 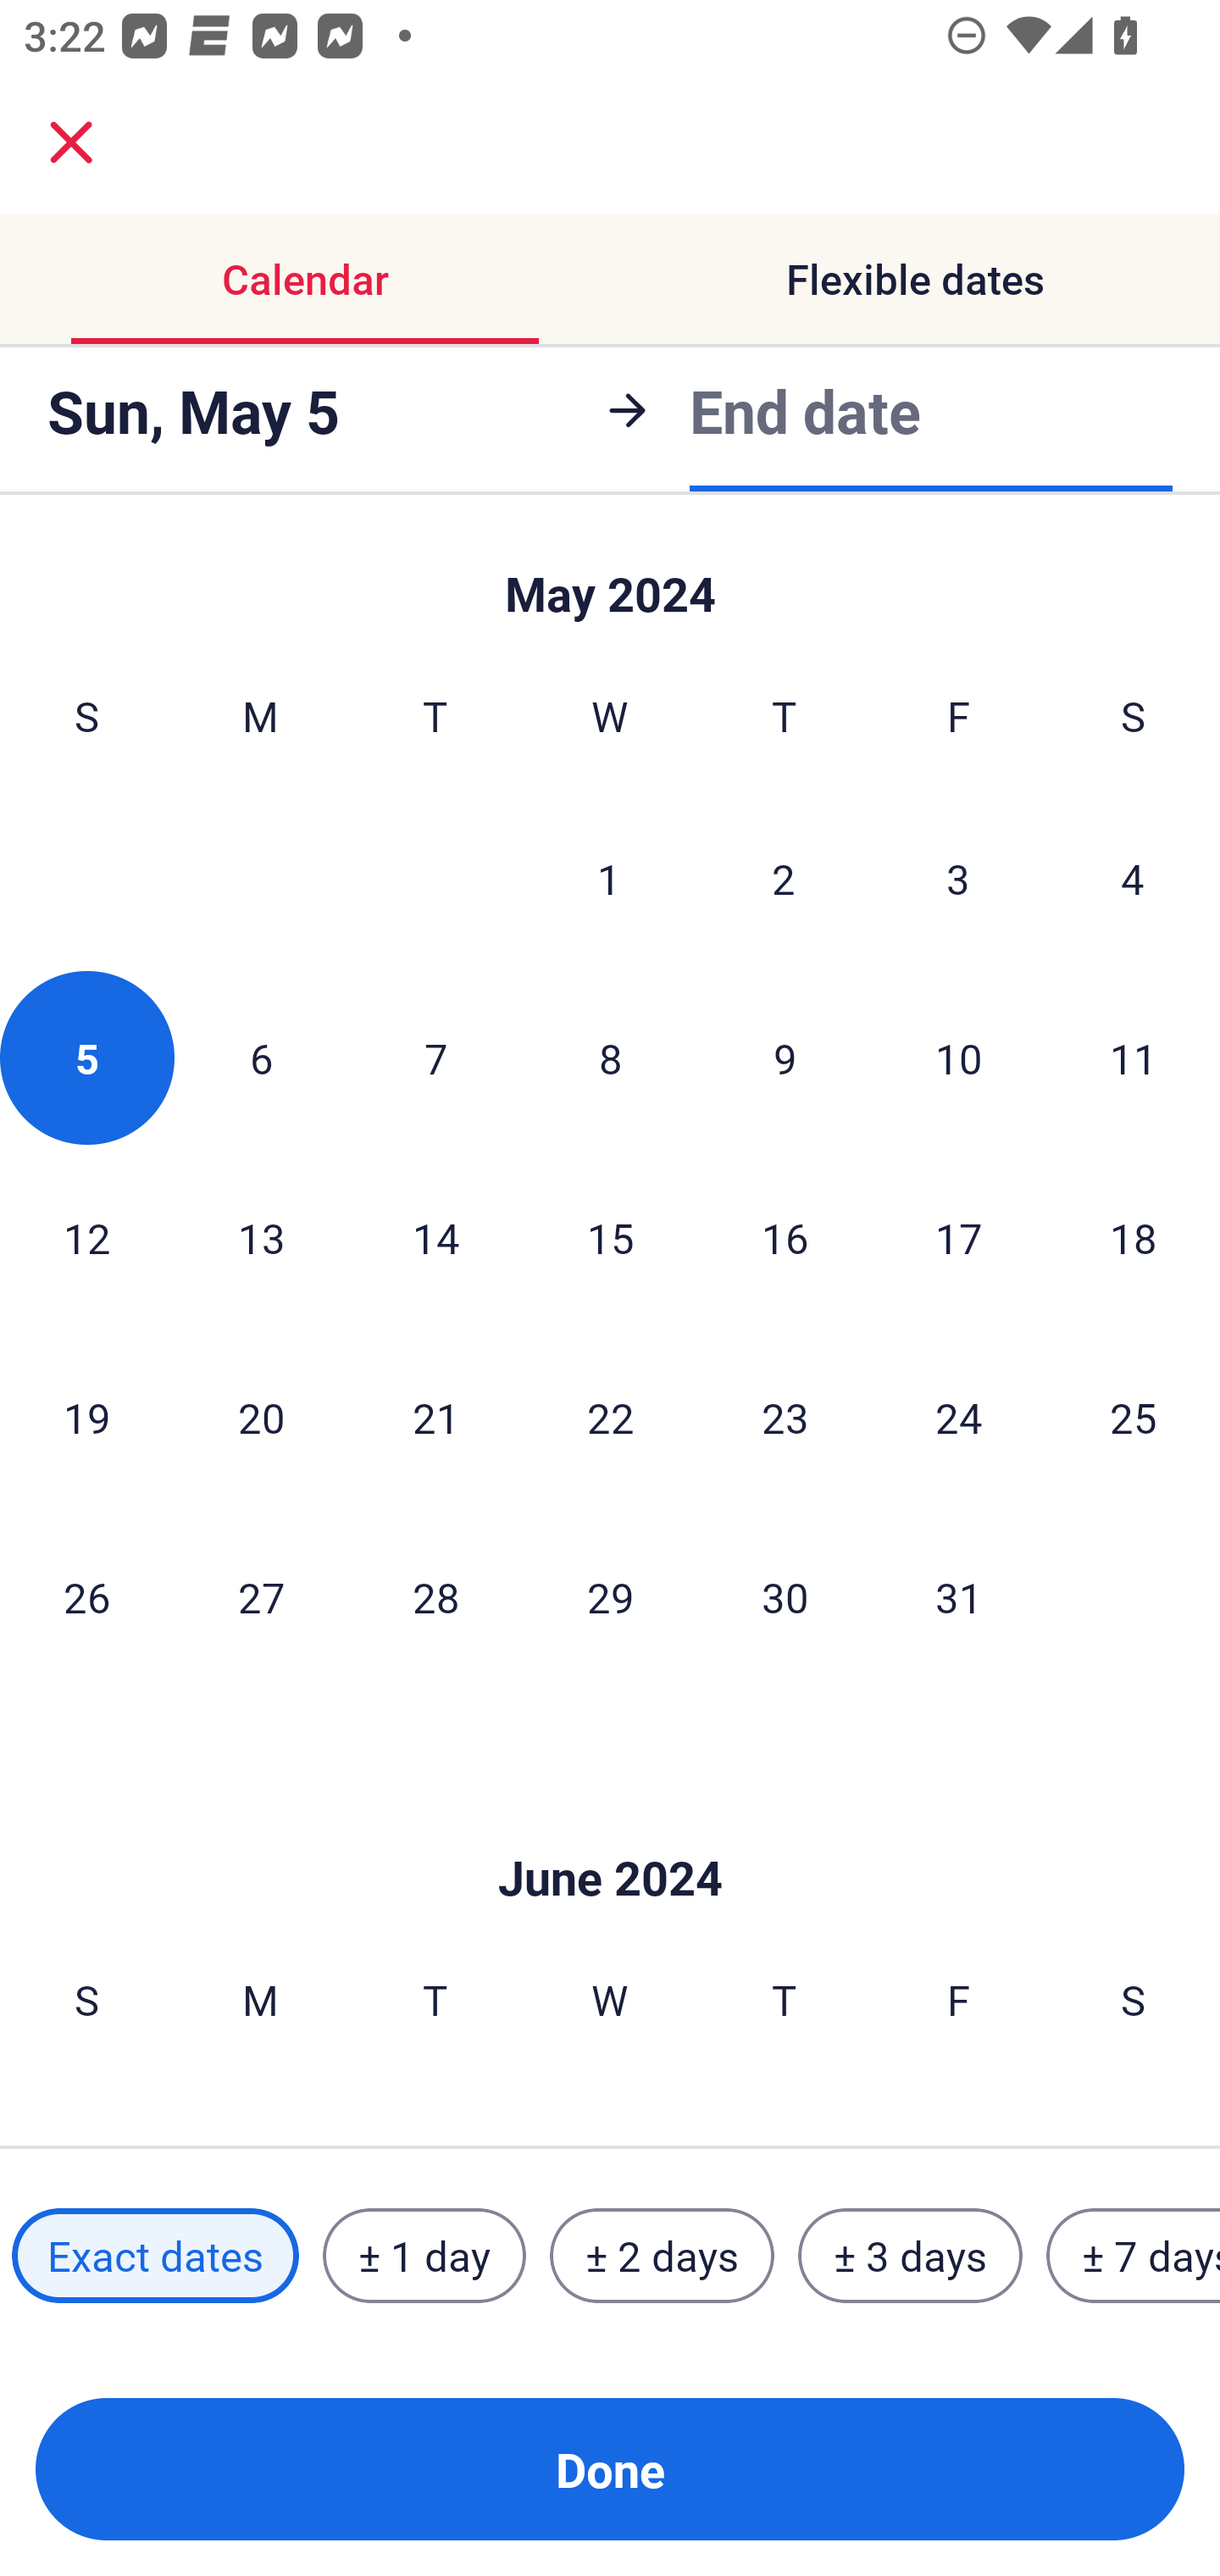 I want to click on Exact dates, so click(x=155, y=2255).